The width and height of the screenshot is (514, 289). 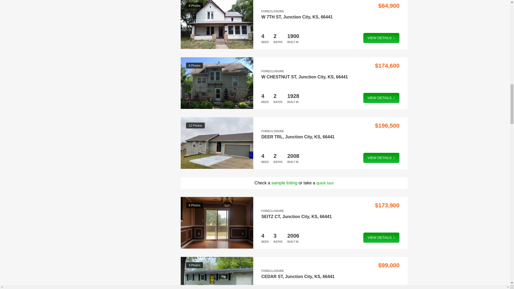 What do you see at coordinates (284, 182) in the screenshot?
I see `Sample Listing` at bounding box center [284, 182].